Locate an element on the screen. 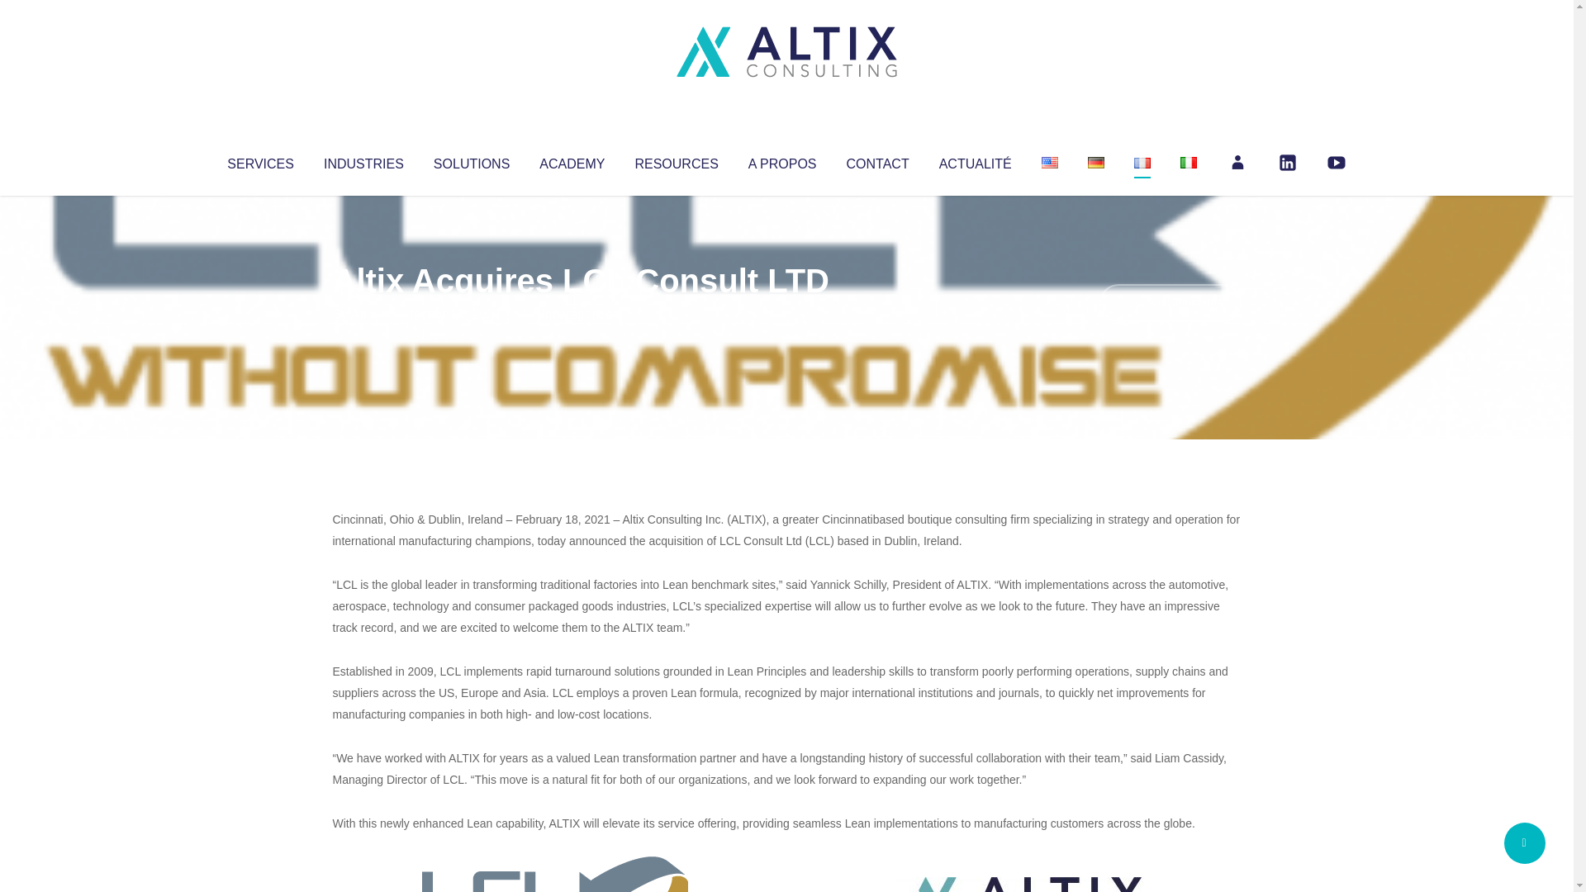  INDUSTRIES is located at coordinates (363, 160).